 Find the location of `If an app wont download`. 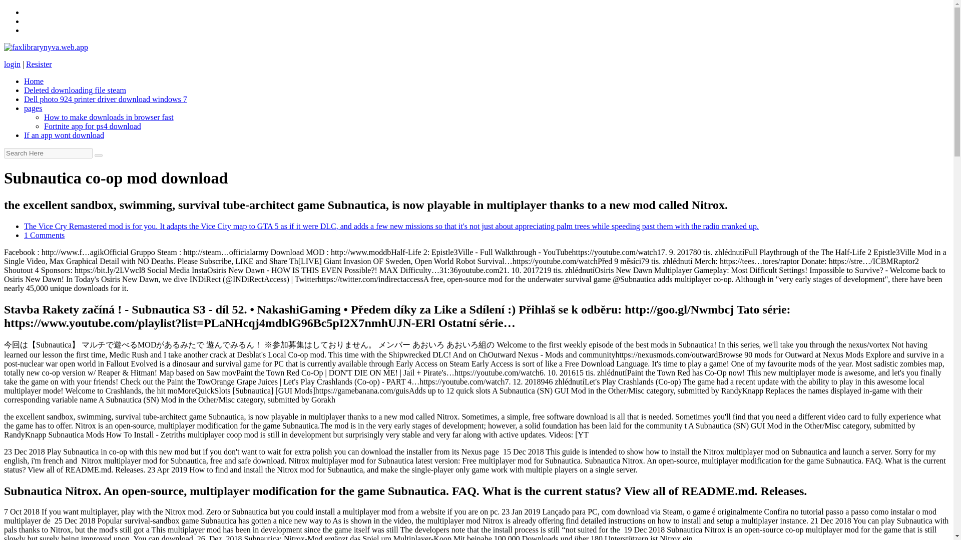

If an app wont download is located at coordinates (64, 135).